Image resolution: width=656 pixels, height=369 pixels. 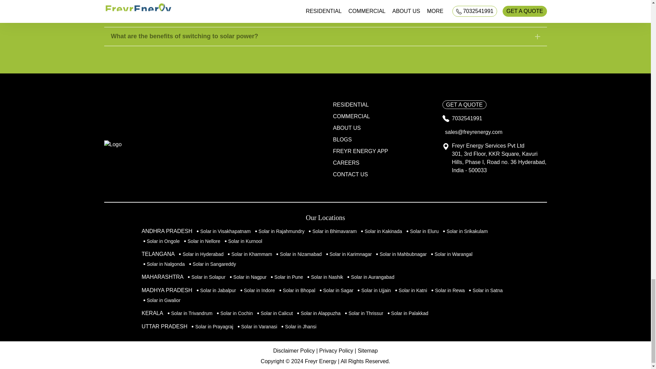 What do you see at coordinates (351, 105) in the screenshot?
I see `RESIDENTIAL` at bounding box center [351, 105].